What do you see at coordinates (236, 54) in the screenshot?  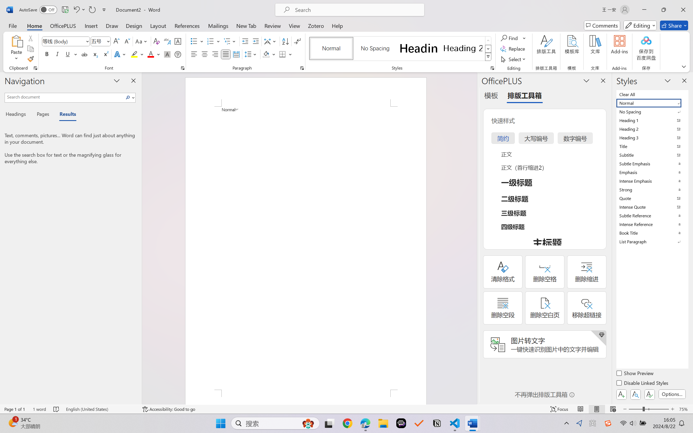 I see `Distributed` at bounding box center [236, 54].